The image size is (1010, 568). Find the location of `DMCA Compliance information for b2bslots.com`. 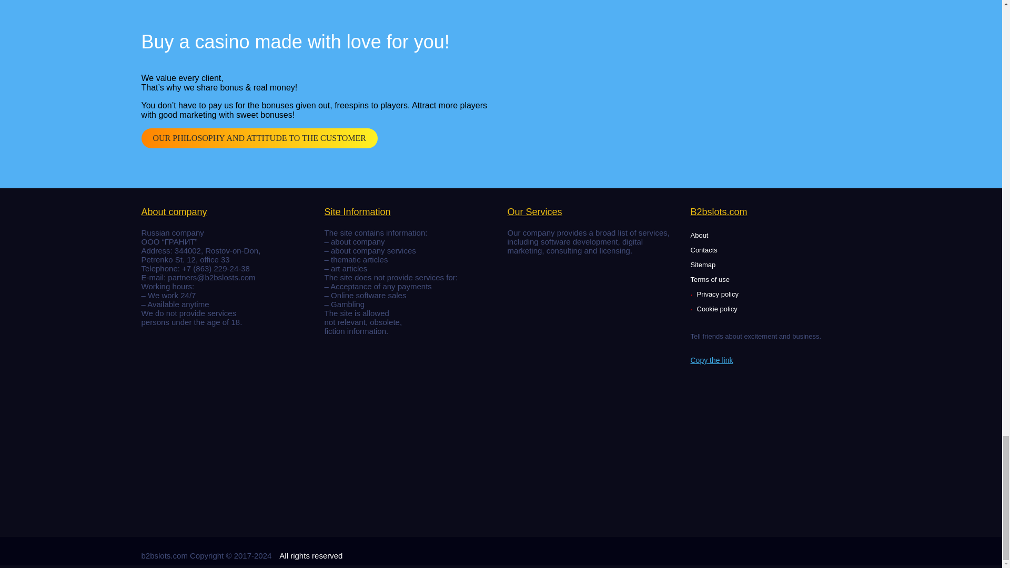

DMCA Compliance information for b2bslots.com is located at coordinates (220, 516).